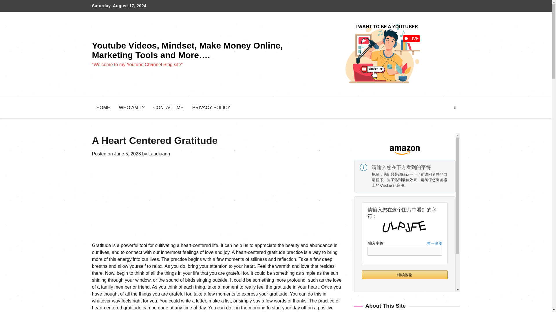 This screenshot has height=312, width=556. What do you see at coordinates (455, 107) in the screenshot?
I see `Search` at bounding box center [455, 107].